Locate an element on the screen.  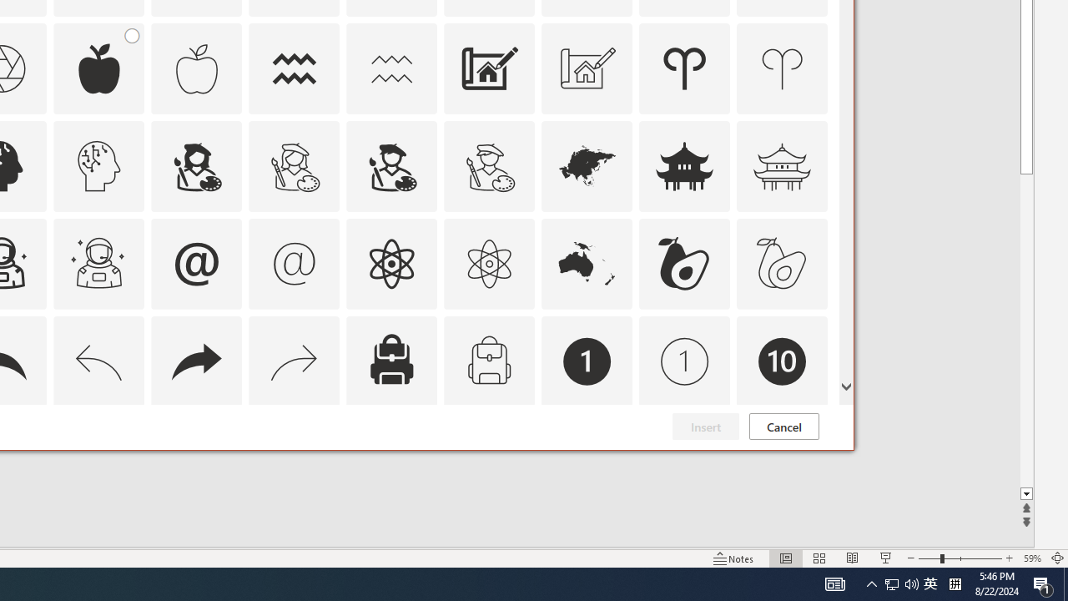
AutomationID: Icons_Backpack is located at coordinates (391, 361).